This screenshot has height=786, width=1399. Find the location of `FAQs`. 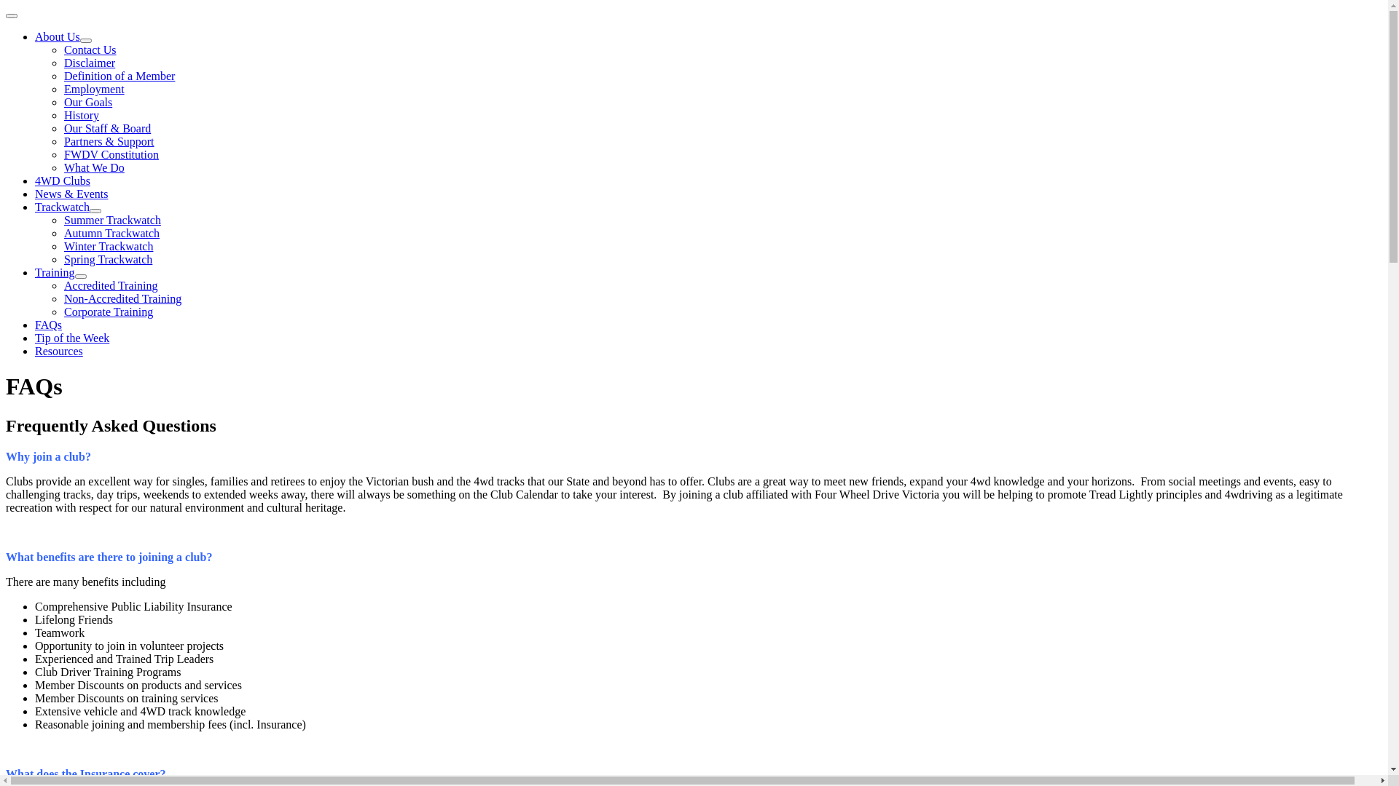

FAQs is located at coordinates (48, 325).